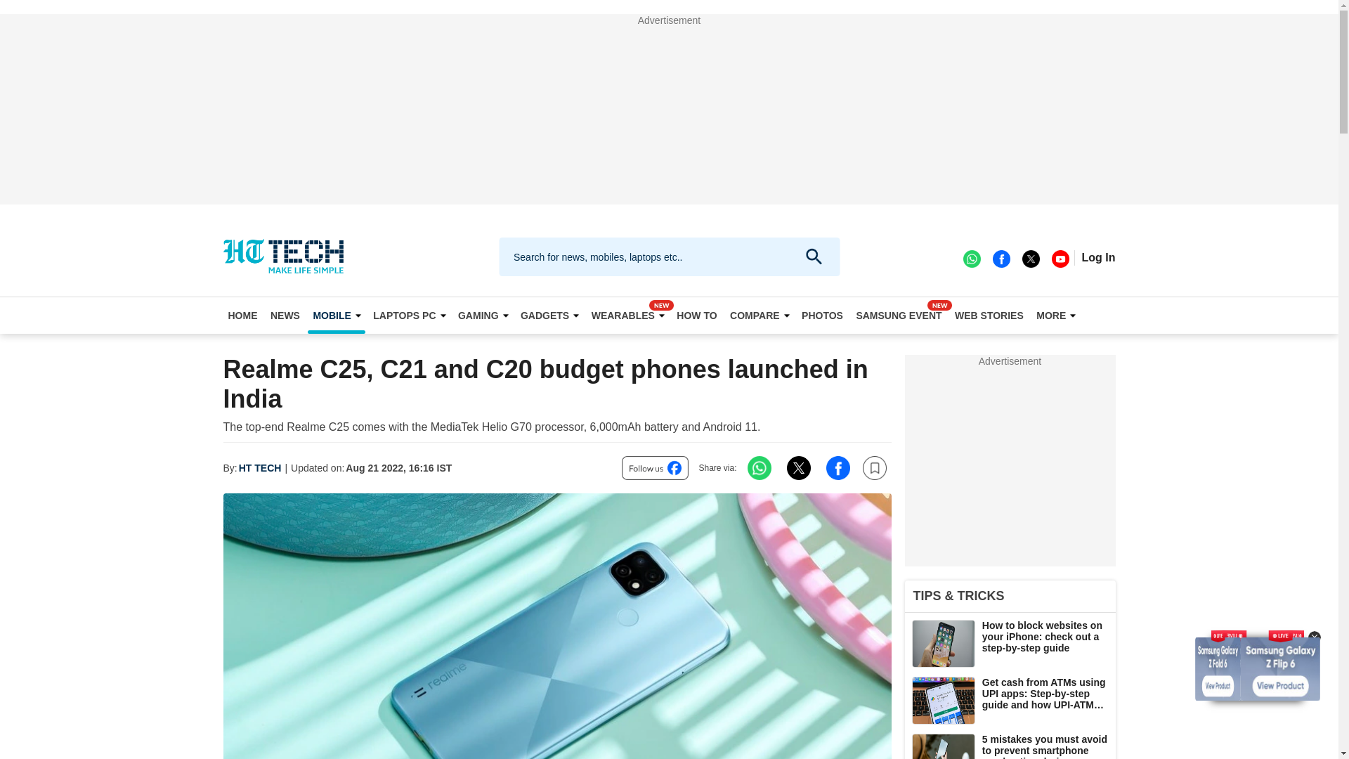 Image resolution: width=1349 pixels, height=759 pixels. What do you see at coordinates (243, 316) in the screenshot?
I see `HOME` at bounding box center [243, 316].